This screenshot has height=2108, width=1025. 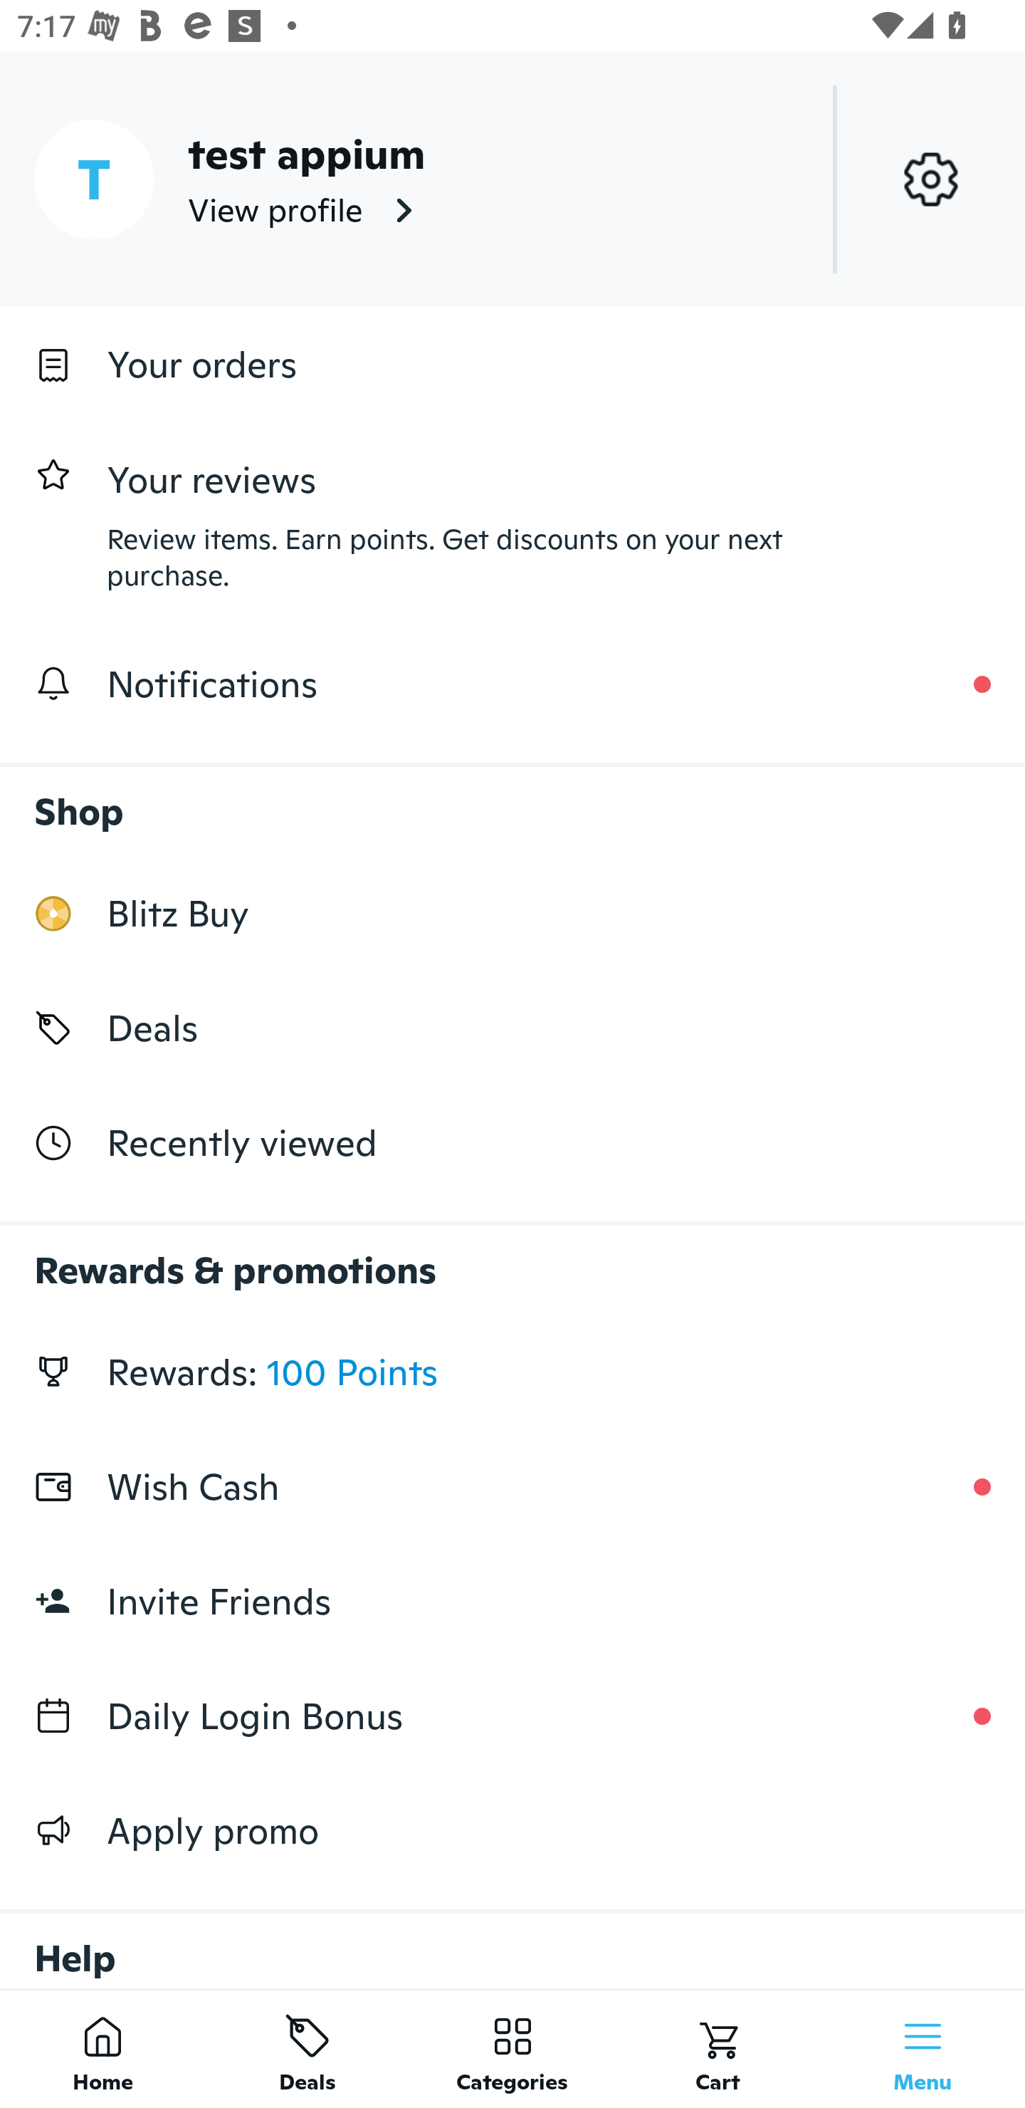 I want to click on T test appium View profile, so click(x=512, y=179).